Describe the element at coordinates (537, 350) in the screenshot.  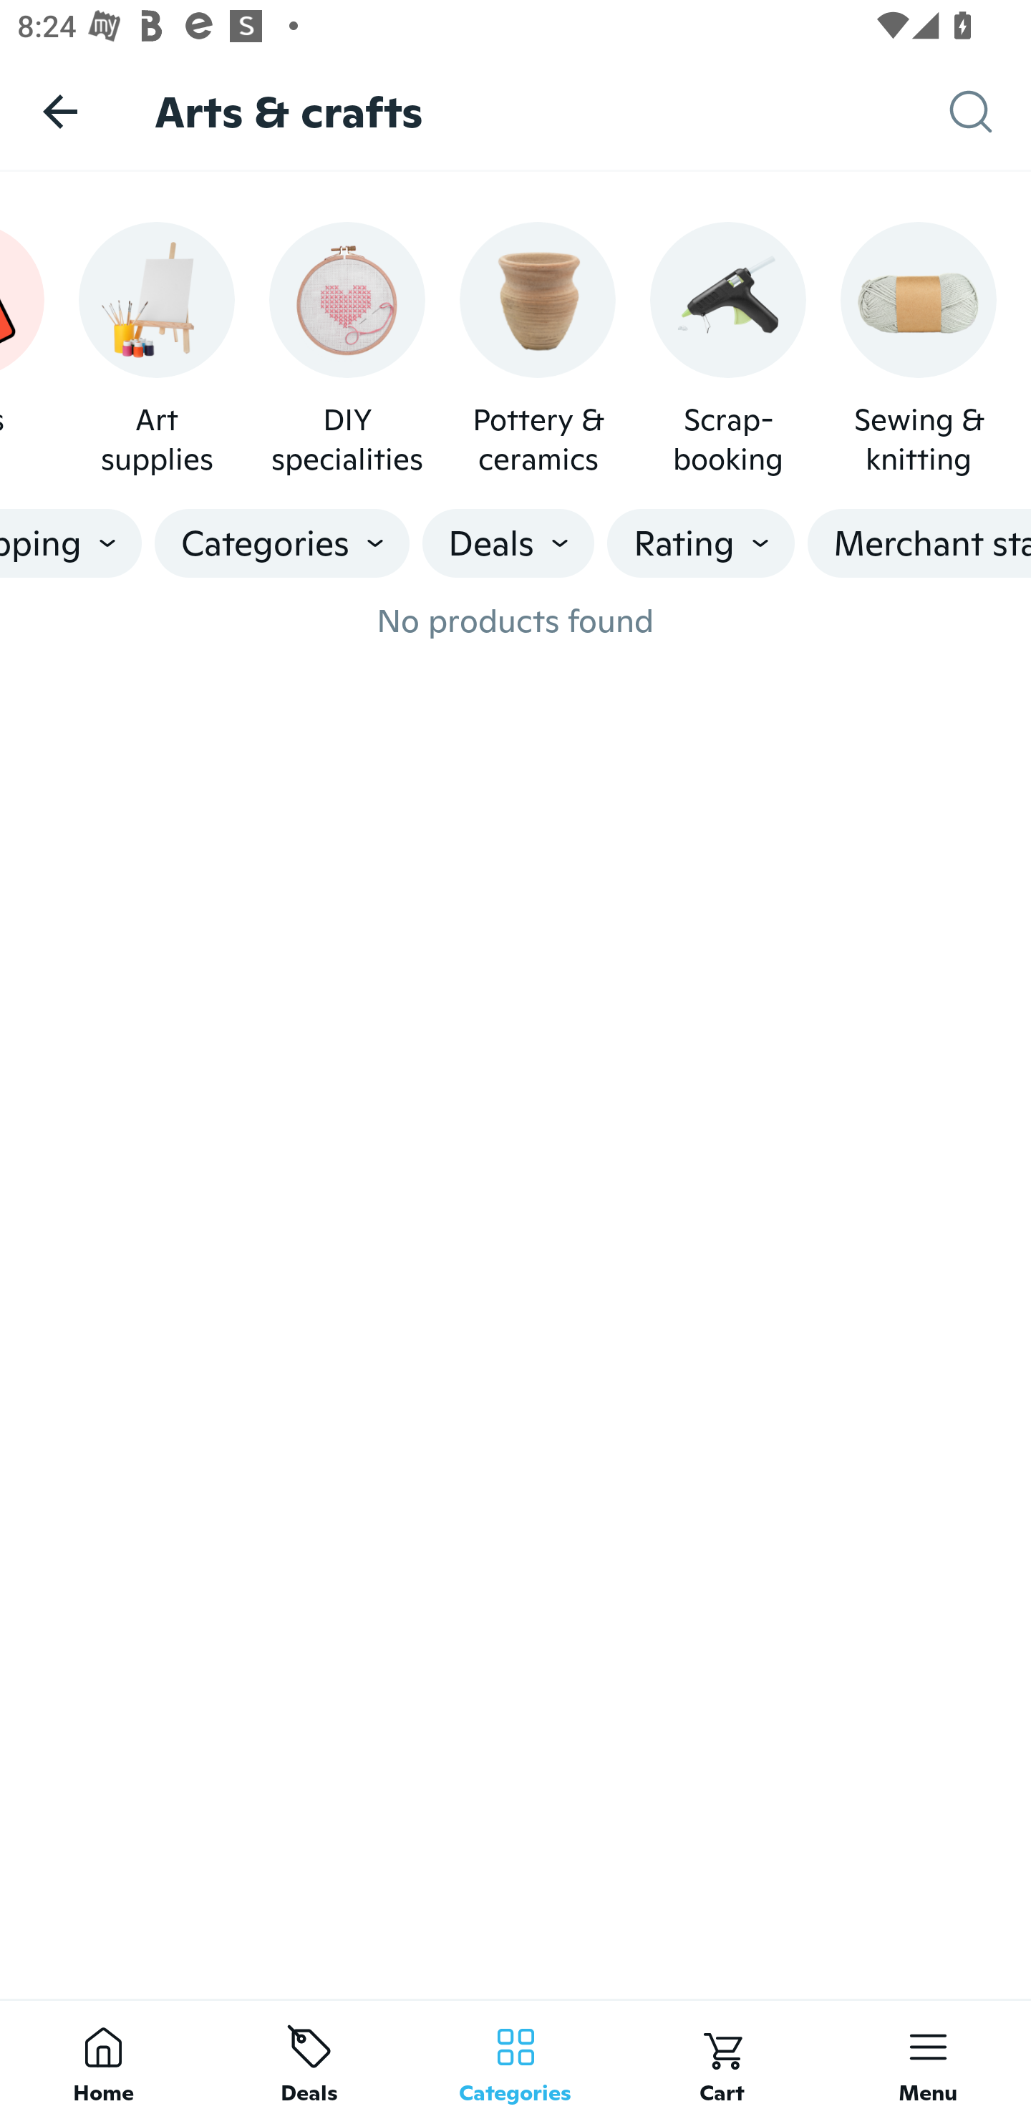
I see `Pottery & ceramics` at that location.